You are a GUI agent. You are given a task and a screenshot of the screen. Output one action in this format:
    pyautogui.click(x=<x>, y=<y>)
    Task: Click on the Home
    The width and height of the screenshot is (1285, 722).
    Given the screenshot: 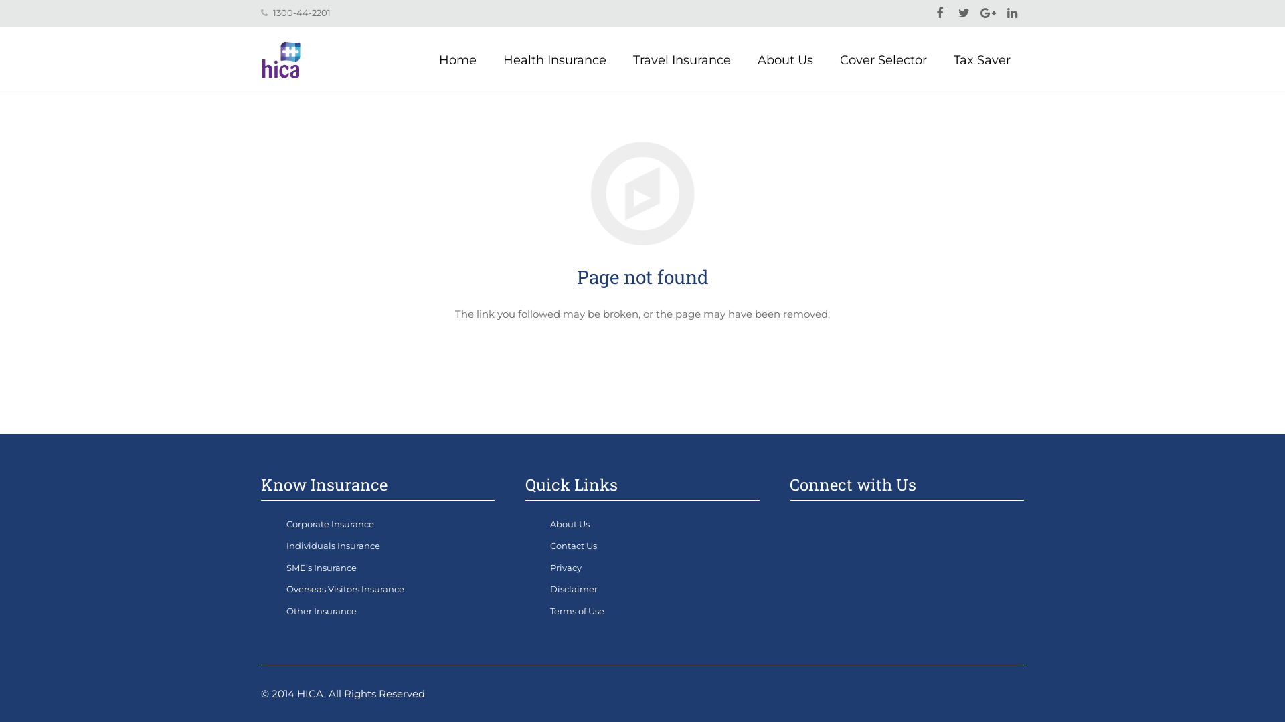 What is the action you would take?
    pyautogui.click(x=458, y=60)
    